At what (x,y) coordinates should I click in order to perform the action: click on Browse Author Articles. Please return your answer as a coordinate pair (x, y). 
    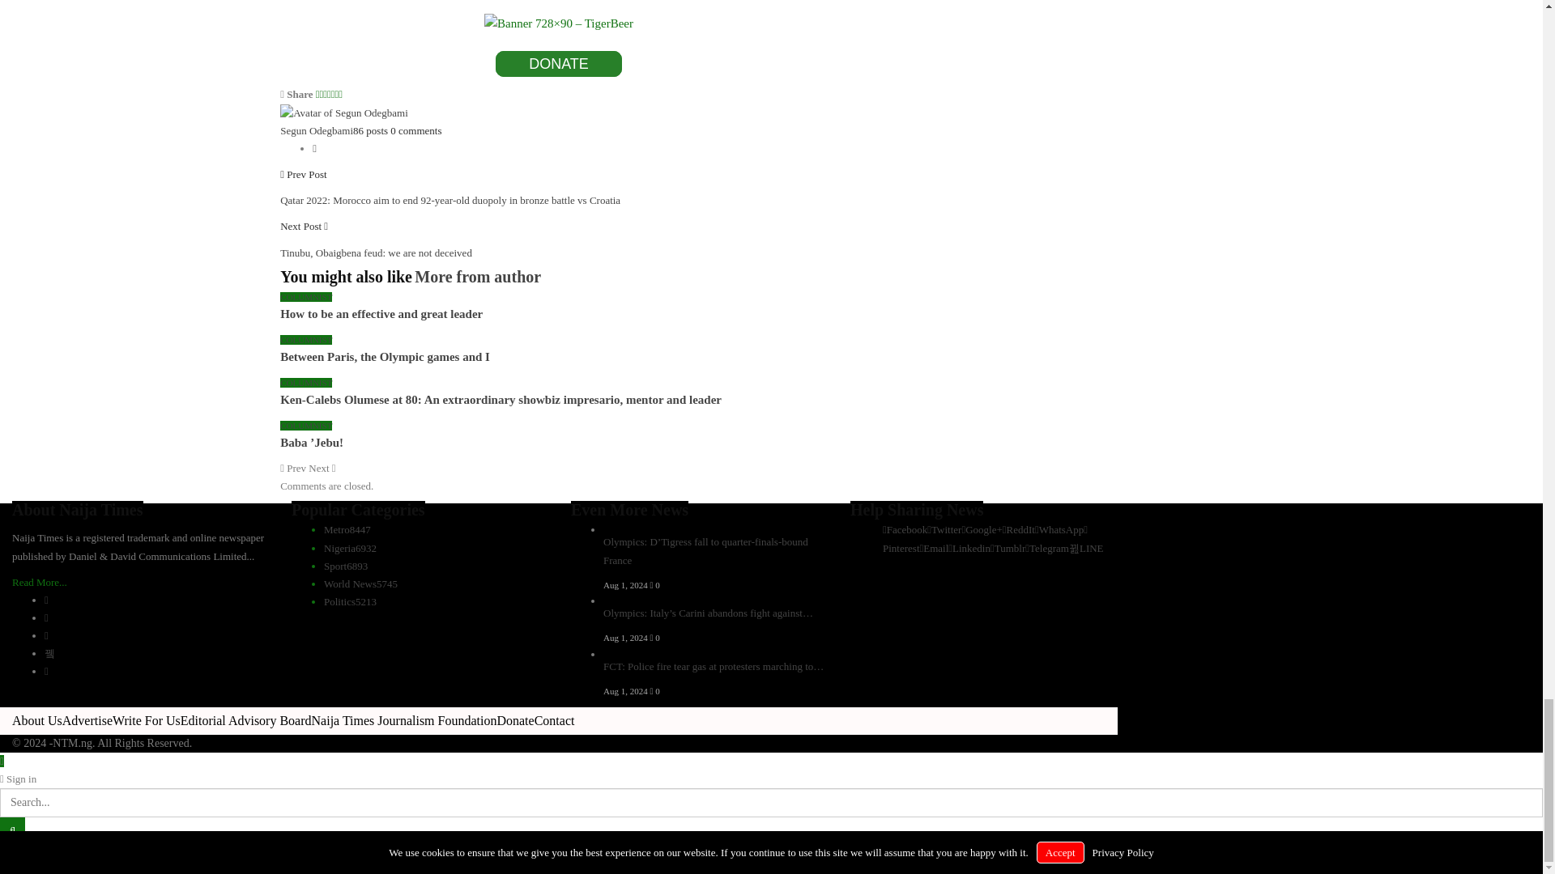
    Looking at the image, I should click on (343, 112).